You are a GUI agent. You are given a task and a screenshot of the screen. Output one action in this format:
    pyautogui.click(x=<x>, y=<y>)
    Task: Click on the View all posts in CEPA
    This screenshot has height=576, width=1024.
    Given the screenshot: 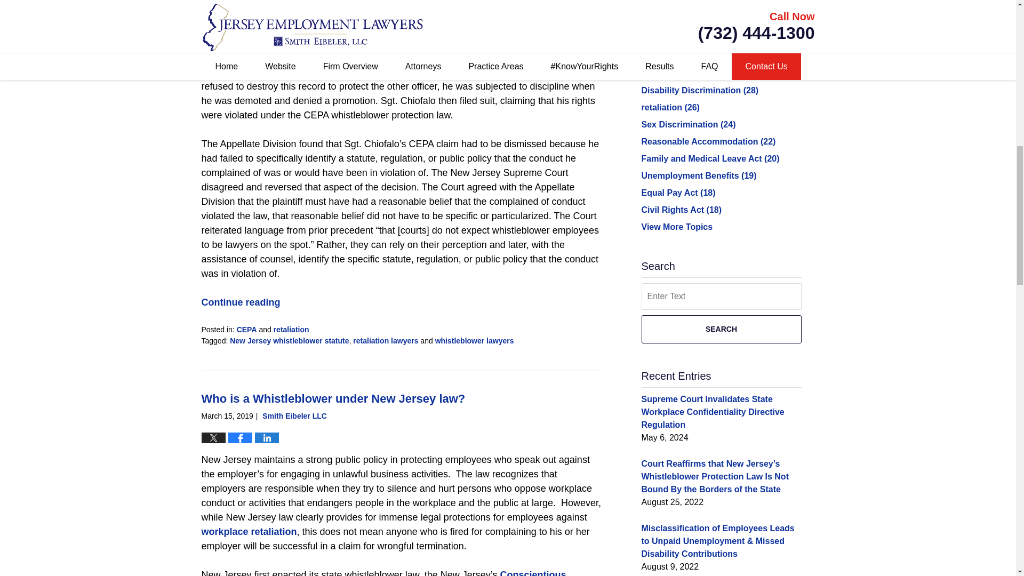 What is the action you would take?
    pyautogui.click(x=246, y=330)
    